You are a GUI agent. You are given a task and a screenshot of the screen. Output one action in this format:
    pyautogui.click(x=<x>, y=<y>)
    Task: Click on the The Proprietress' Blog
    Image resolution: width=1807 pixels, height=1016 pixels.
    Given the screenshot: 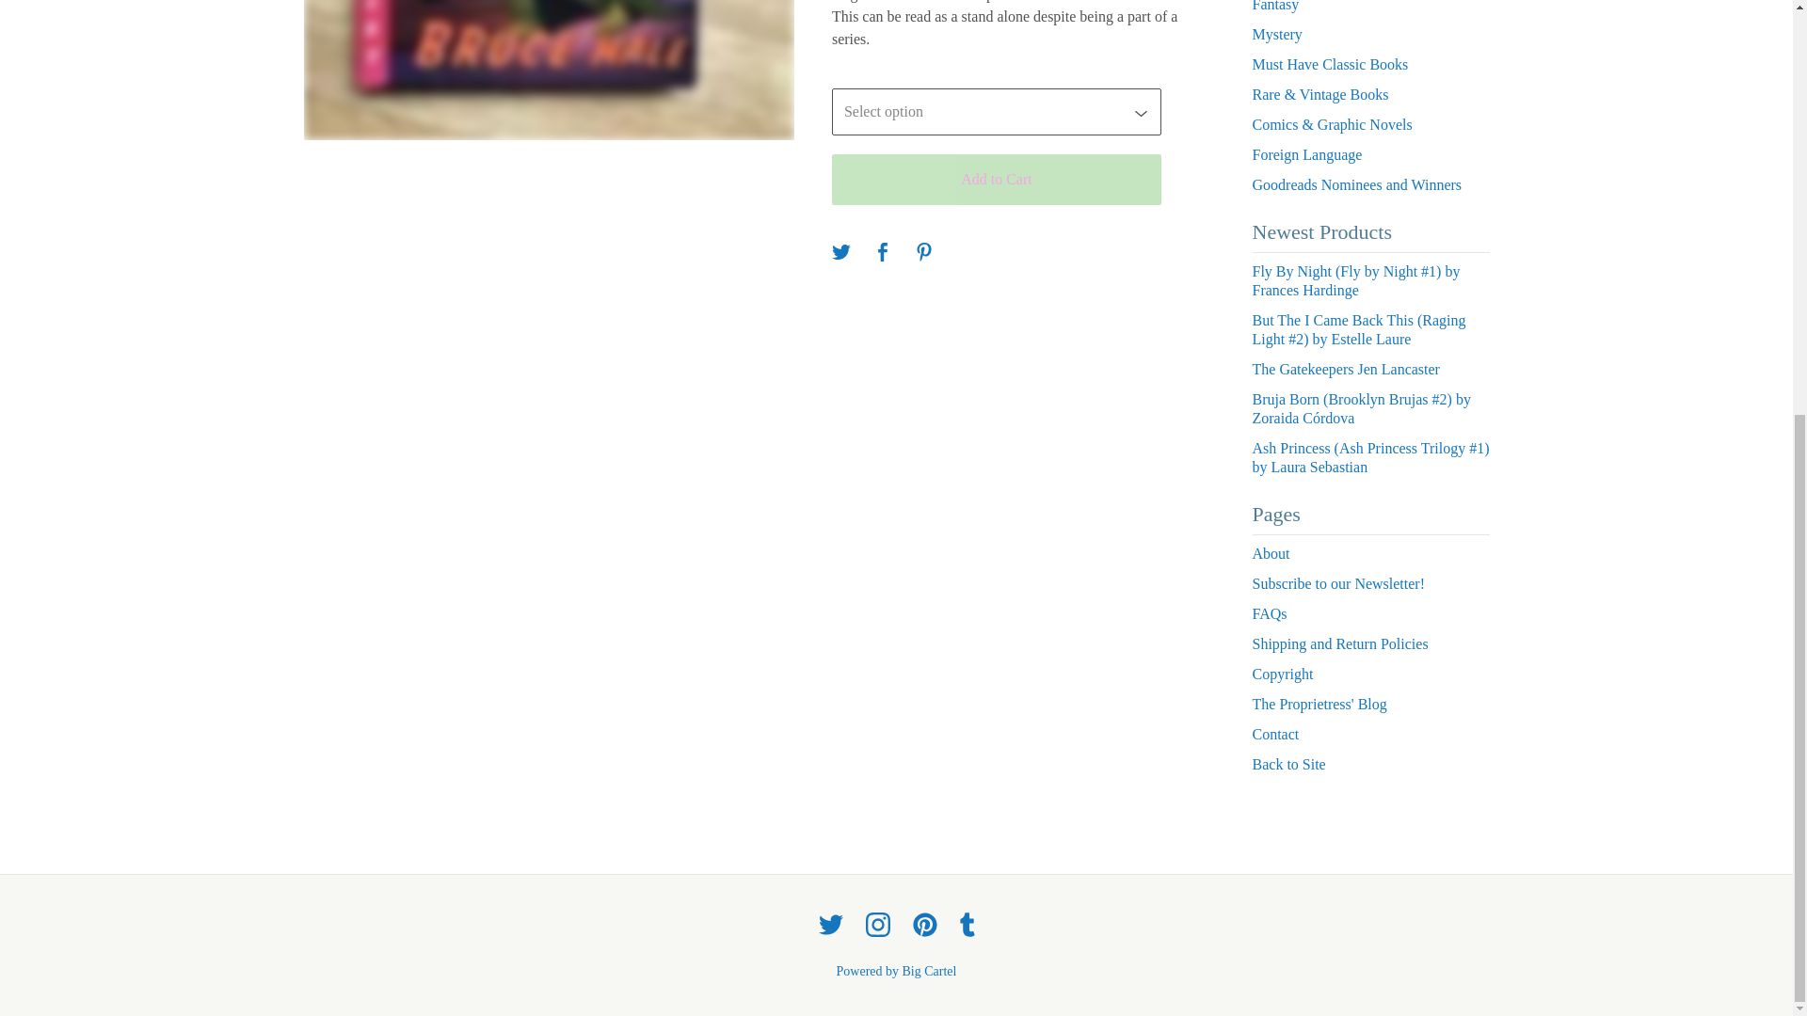 What is the action you would take?
    pyautogui.click(x=1370, y=704)
    